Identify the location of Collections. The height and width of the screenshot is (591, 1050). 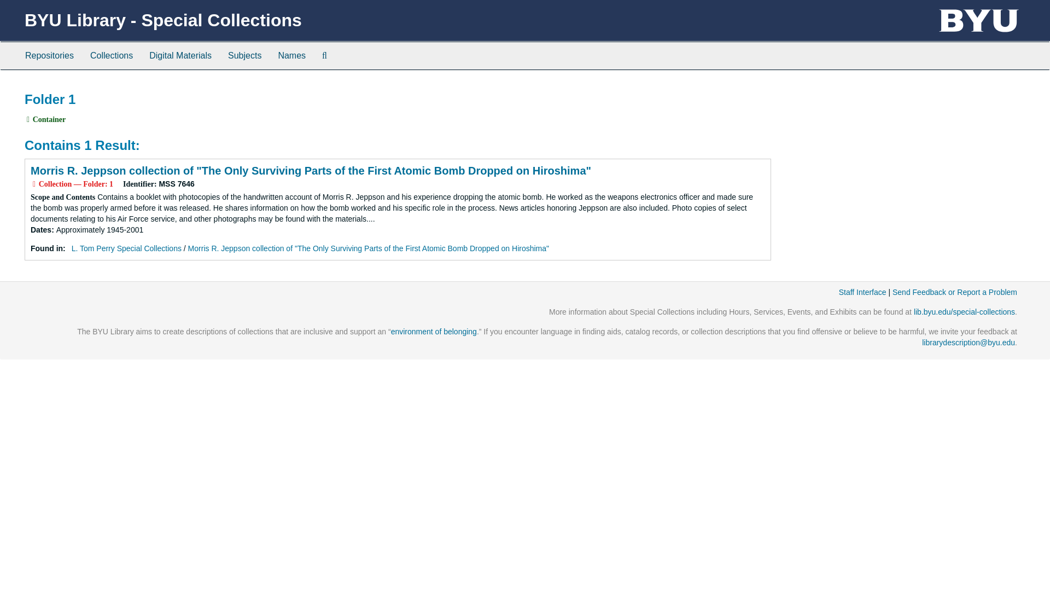
(111, 56).